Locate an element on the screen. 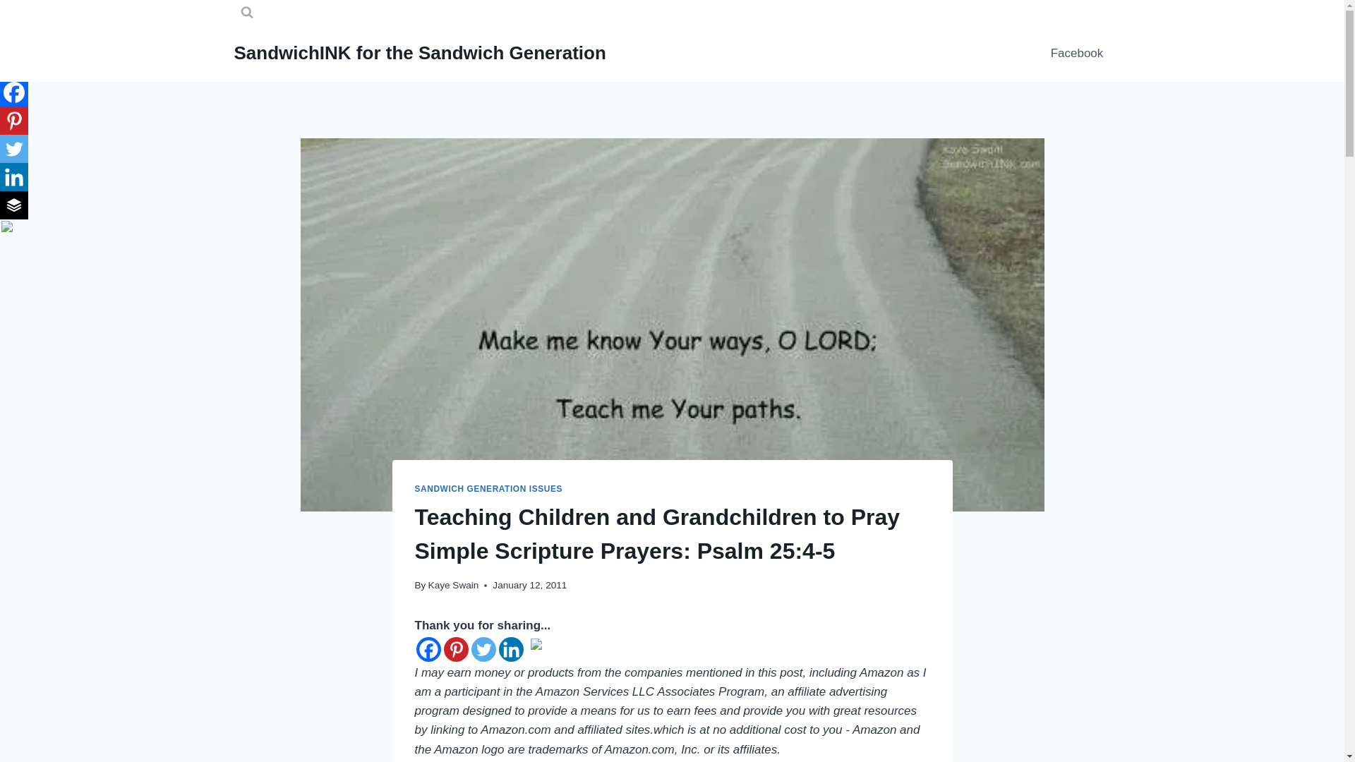 Image resolution: width=1355 pixels, height=762 pixels. SANDWICH GENERATION ISSUES is located at coordinates (488, 488).